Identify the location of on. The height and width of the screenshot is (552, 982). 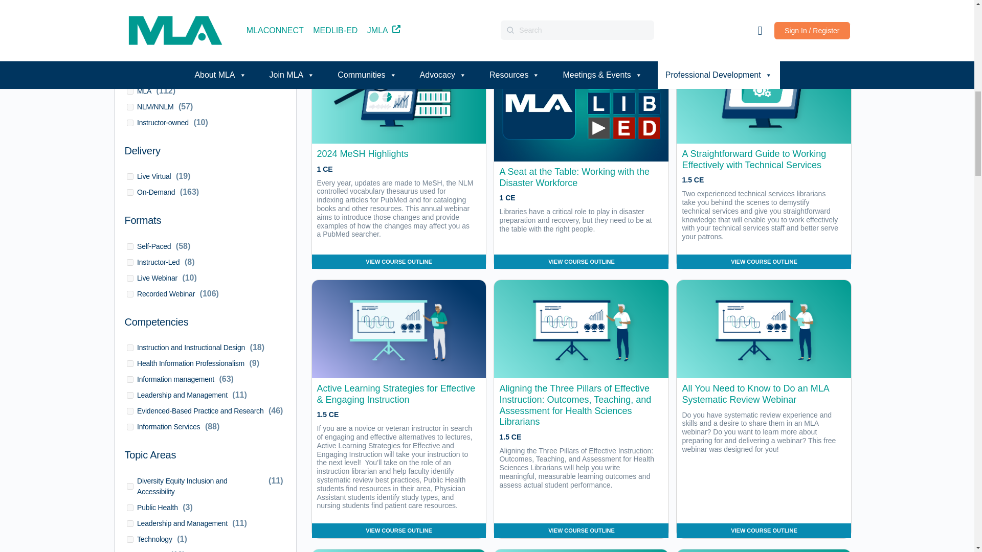
(130, 91).